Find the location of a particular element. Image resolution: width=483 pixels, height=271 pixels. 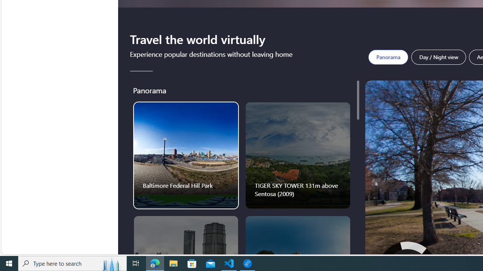

Day / Night view is located at coordinates (439, 57).